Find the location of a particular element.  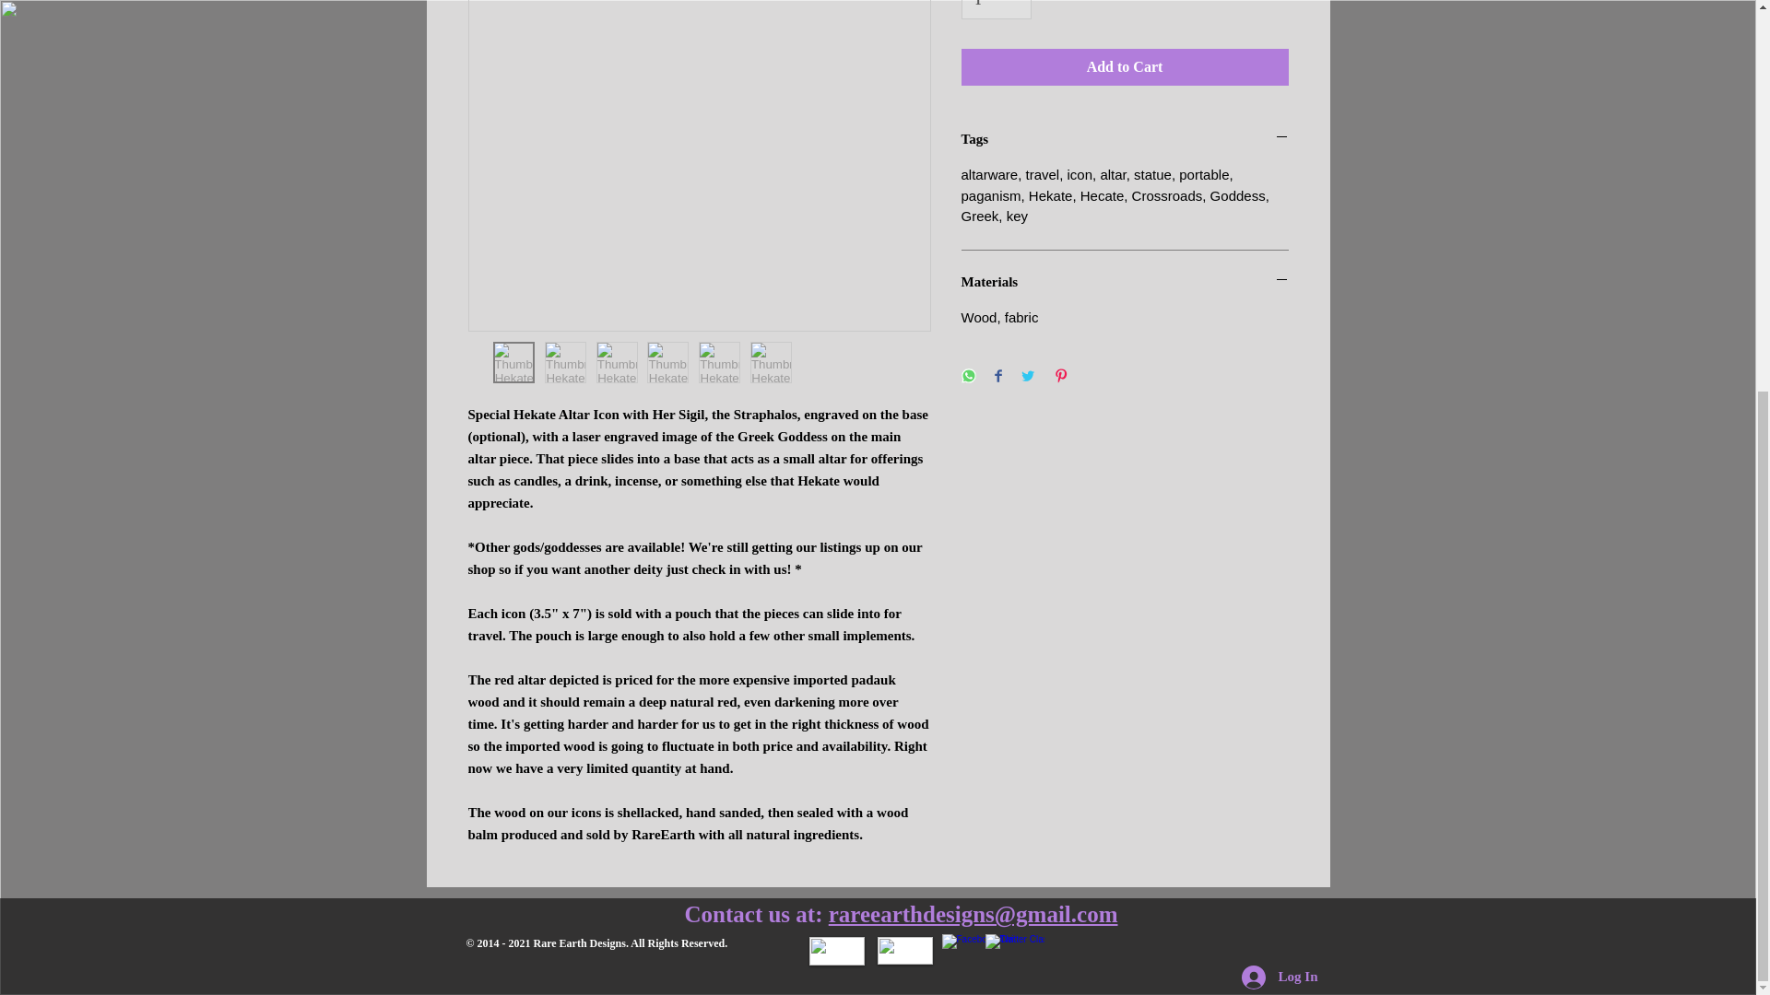

Add to Cart is located at coordinates (1125, 66).